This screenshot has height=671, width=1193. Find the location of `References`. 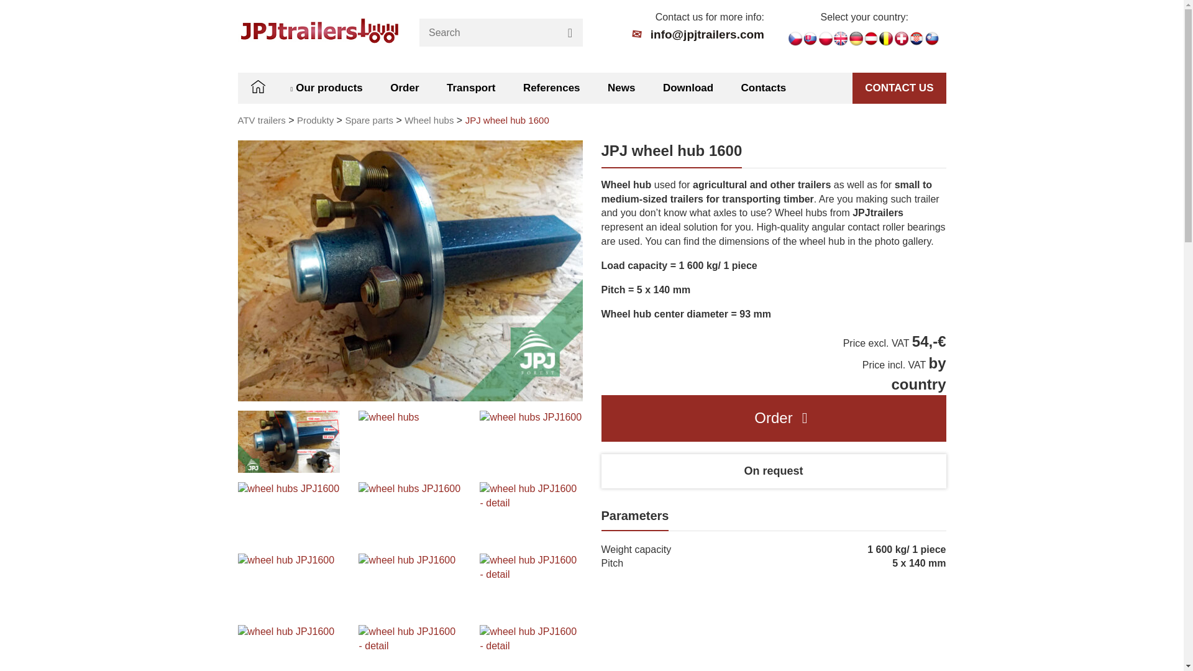

References is located at coordinates (552, 88).